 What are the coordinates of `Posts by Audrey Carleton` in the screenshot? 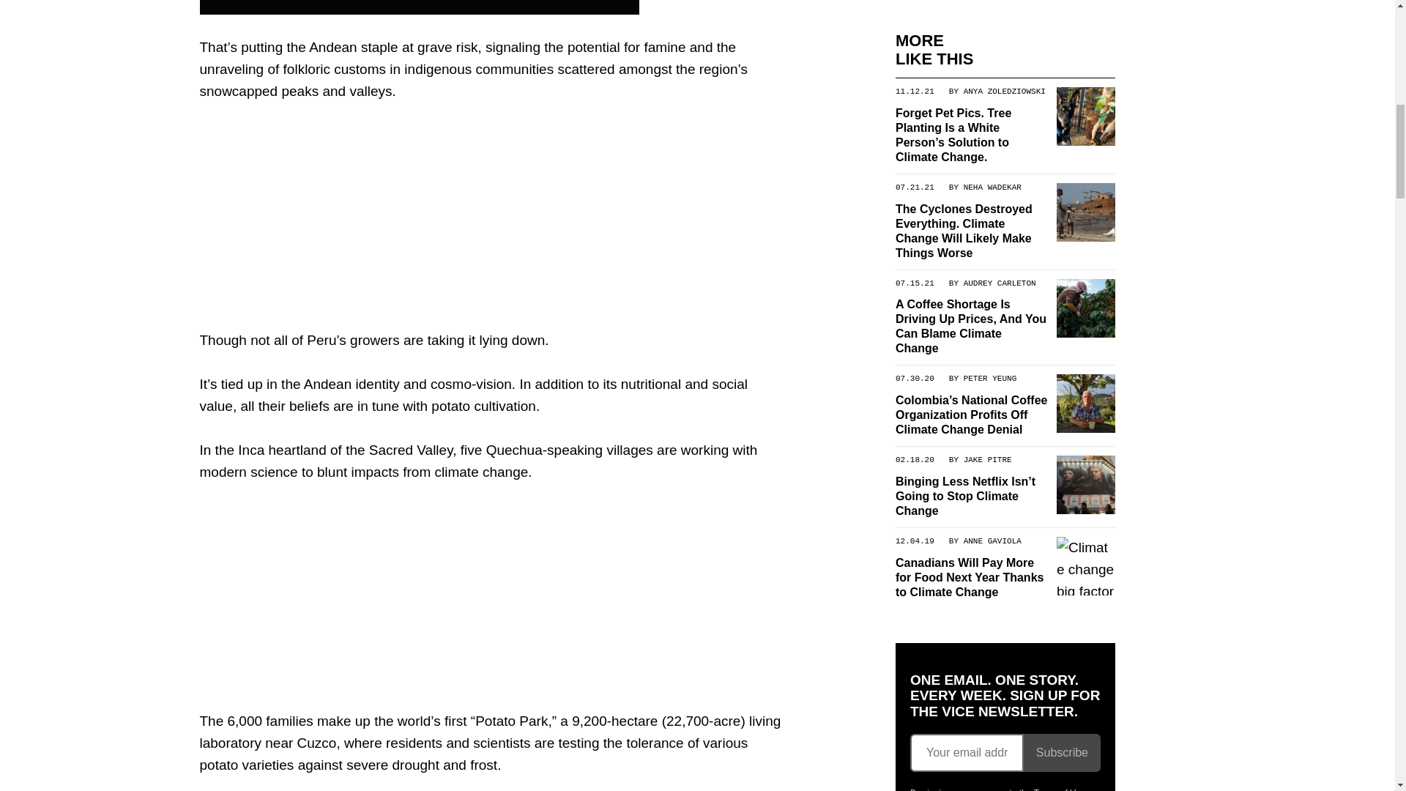 It's located at (999, 283).